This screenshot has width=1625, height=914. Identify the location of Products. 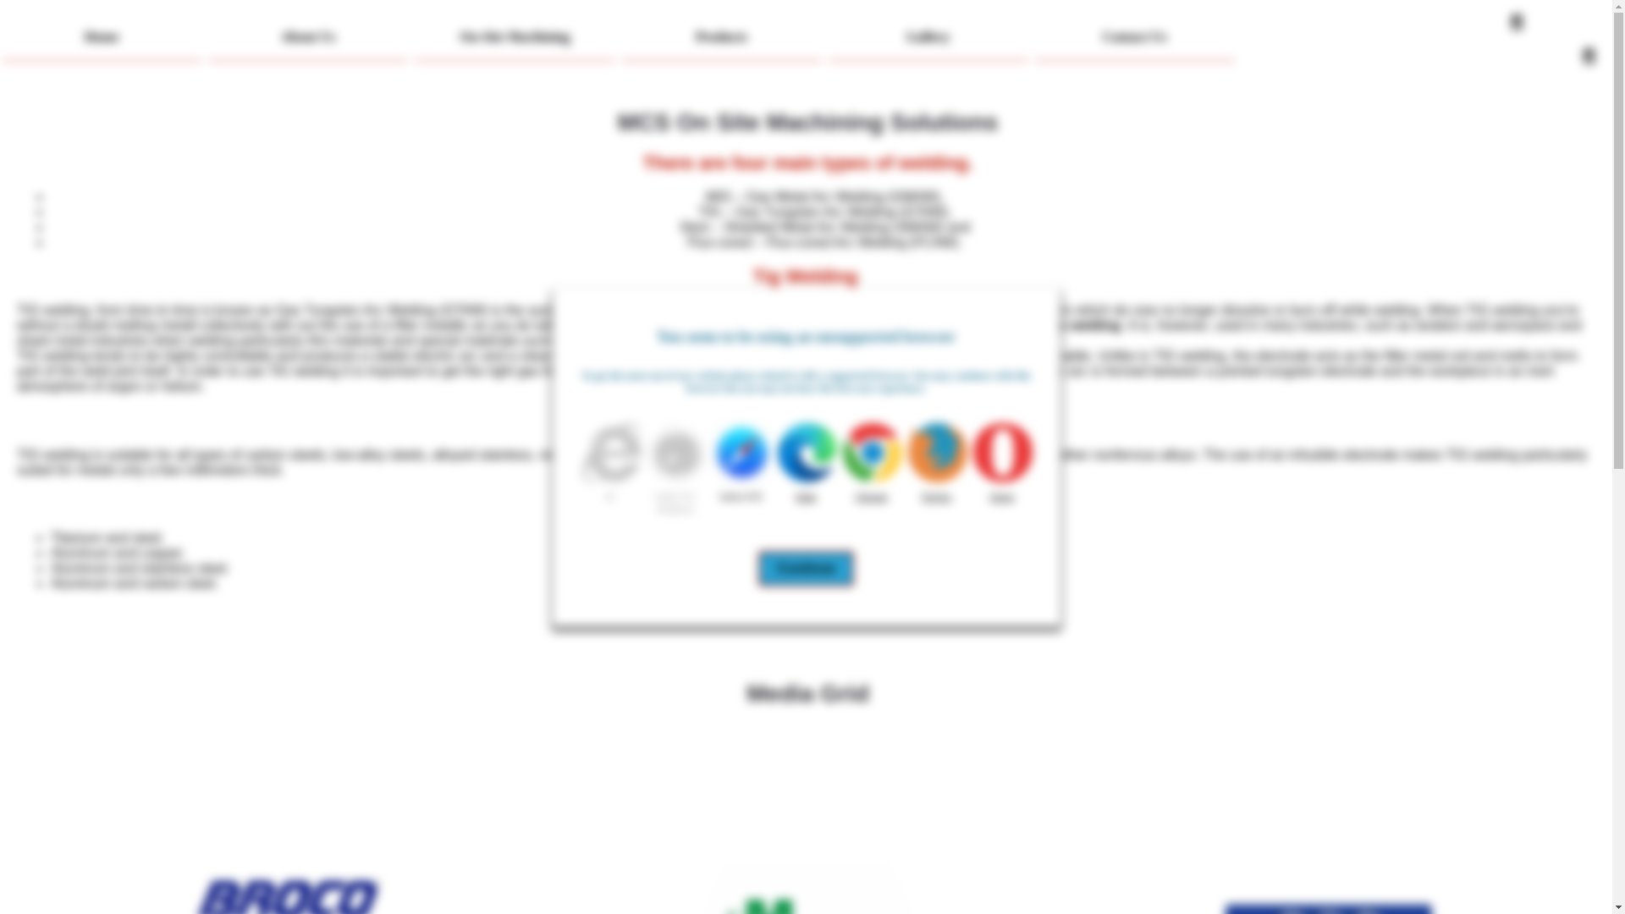
(720, 37).